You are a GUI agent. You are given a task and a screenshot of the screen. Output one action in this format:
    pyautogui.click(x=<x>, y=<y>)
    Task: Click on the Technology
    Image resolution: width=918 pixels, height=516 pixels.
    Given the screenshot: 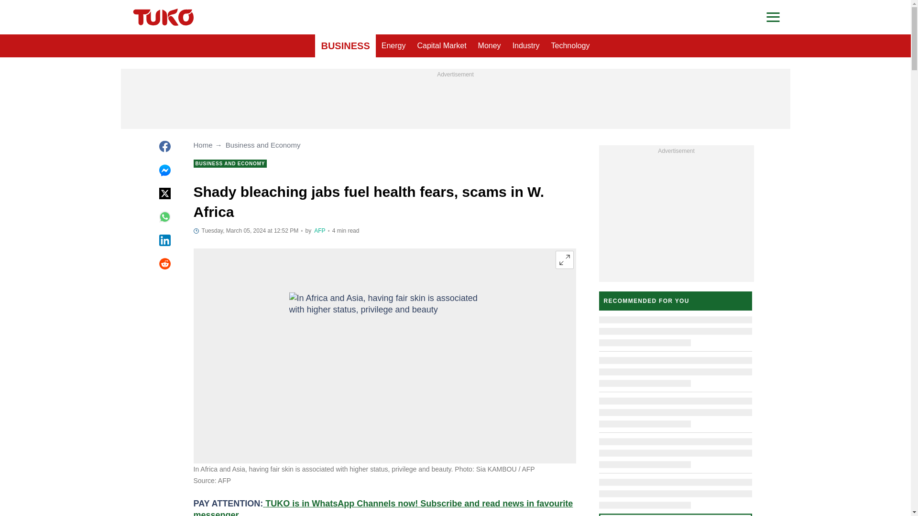 What is the action you would take?
    pyautogui.click(x=570, y=46)
    